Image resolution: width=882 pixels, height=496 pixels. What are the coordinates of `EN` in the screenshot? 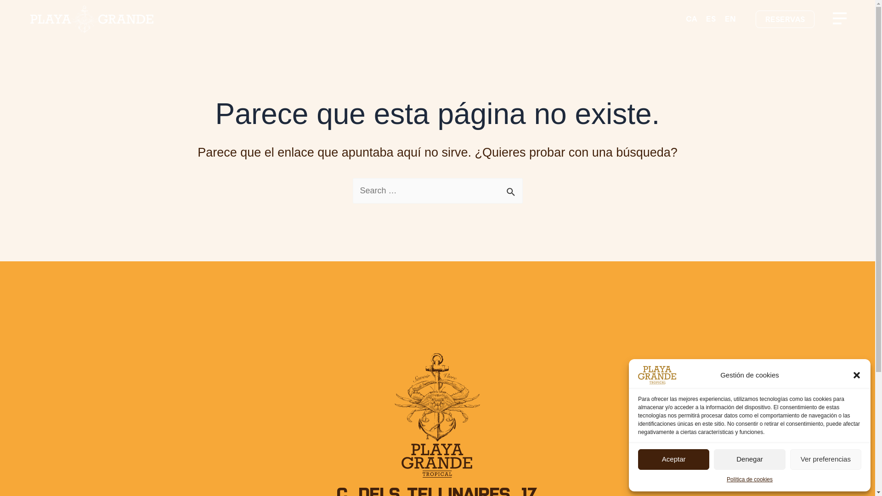 It's located at (730, 18).